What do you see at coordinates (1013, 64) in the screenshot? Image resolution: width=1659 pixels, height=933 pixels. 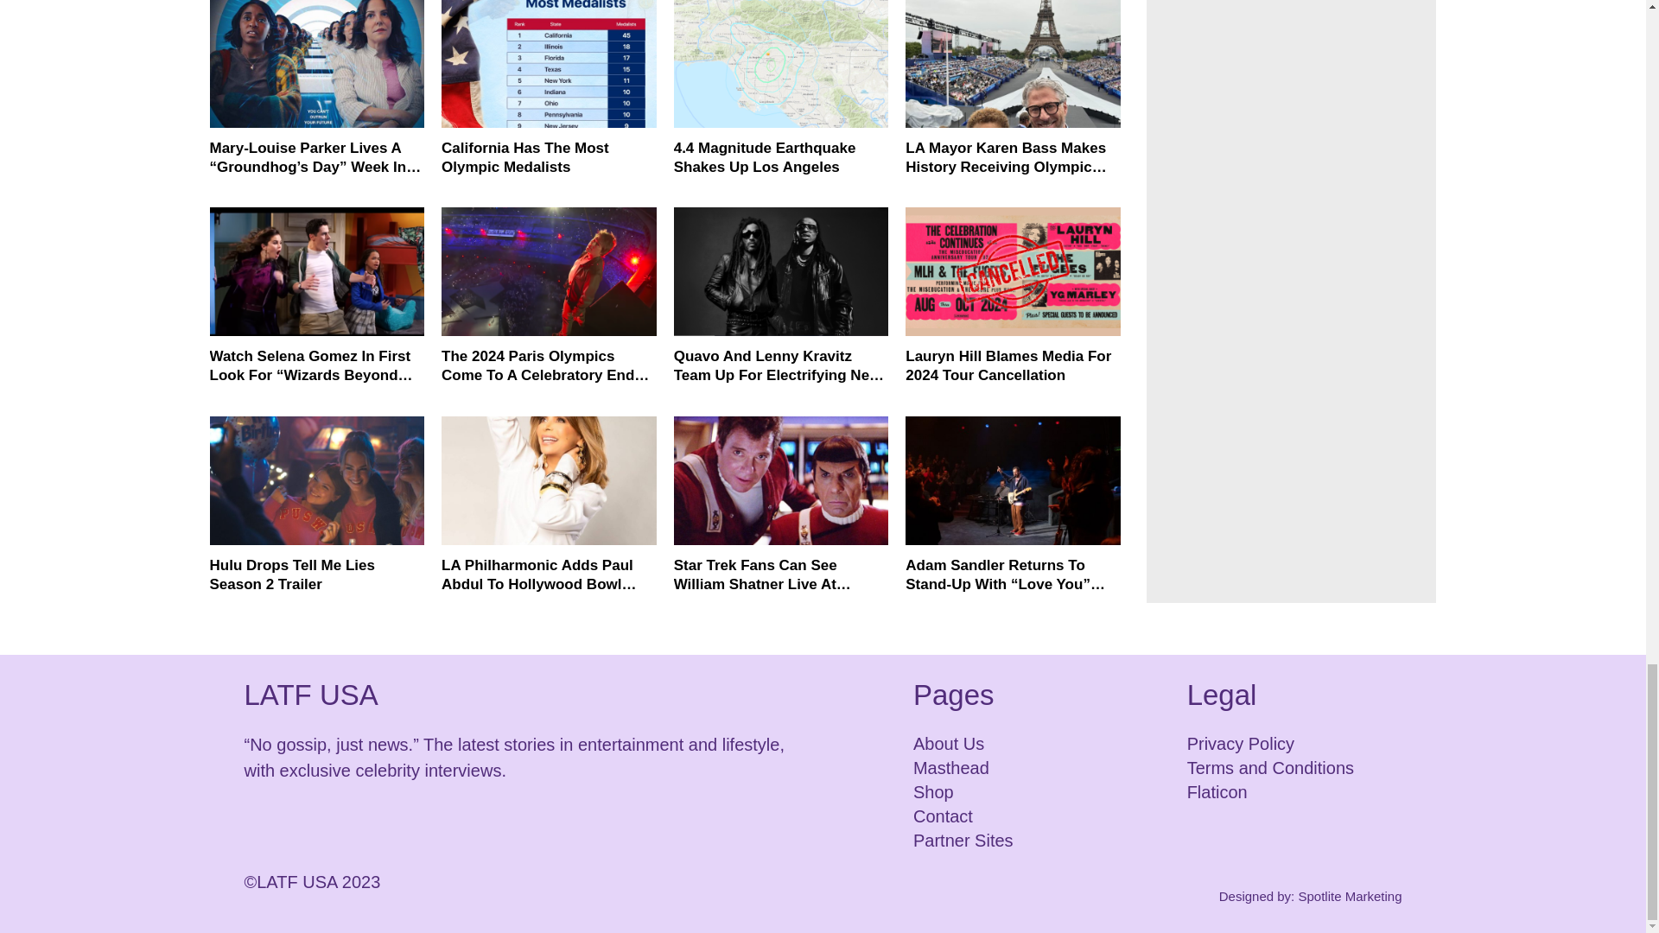 I see `los angeles mayor karen bass olympics 2028` at bounding box center [1013, 64].